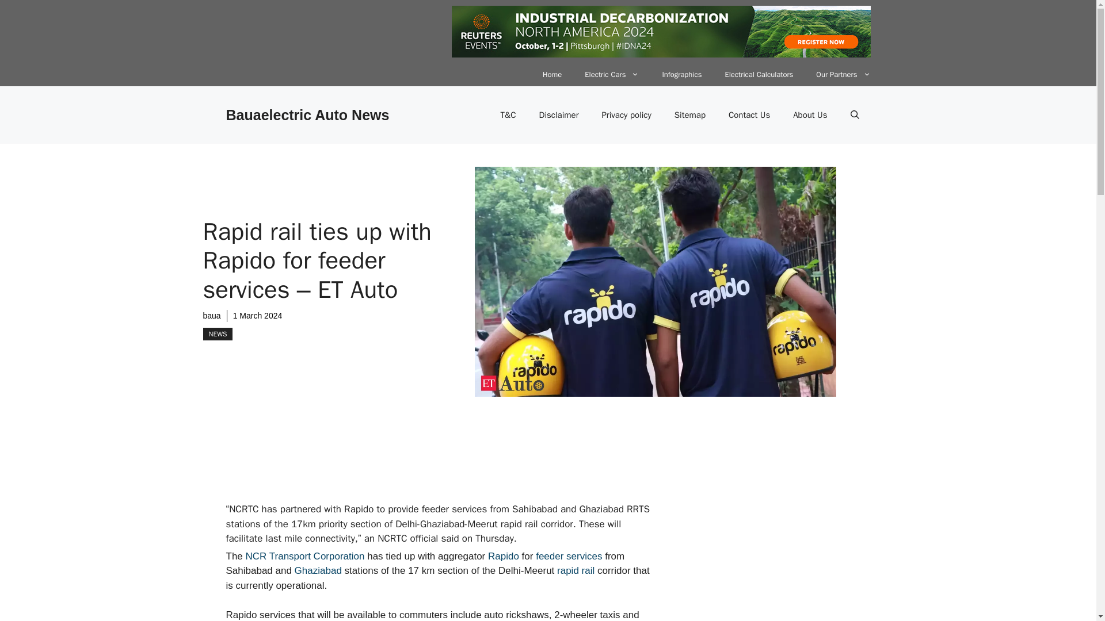  I want to click on Electric Cars, so click(612, 75).